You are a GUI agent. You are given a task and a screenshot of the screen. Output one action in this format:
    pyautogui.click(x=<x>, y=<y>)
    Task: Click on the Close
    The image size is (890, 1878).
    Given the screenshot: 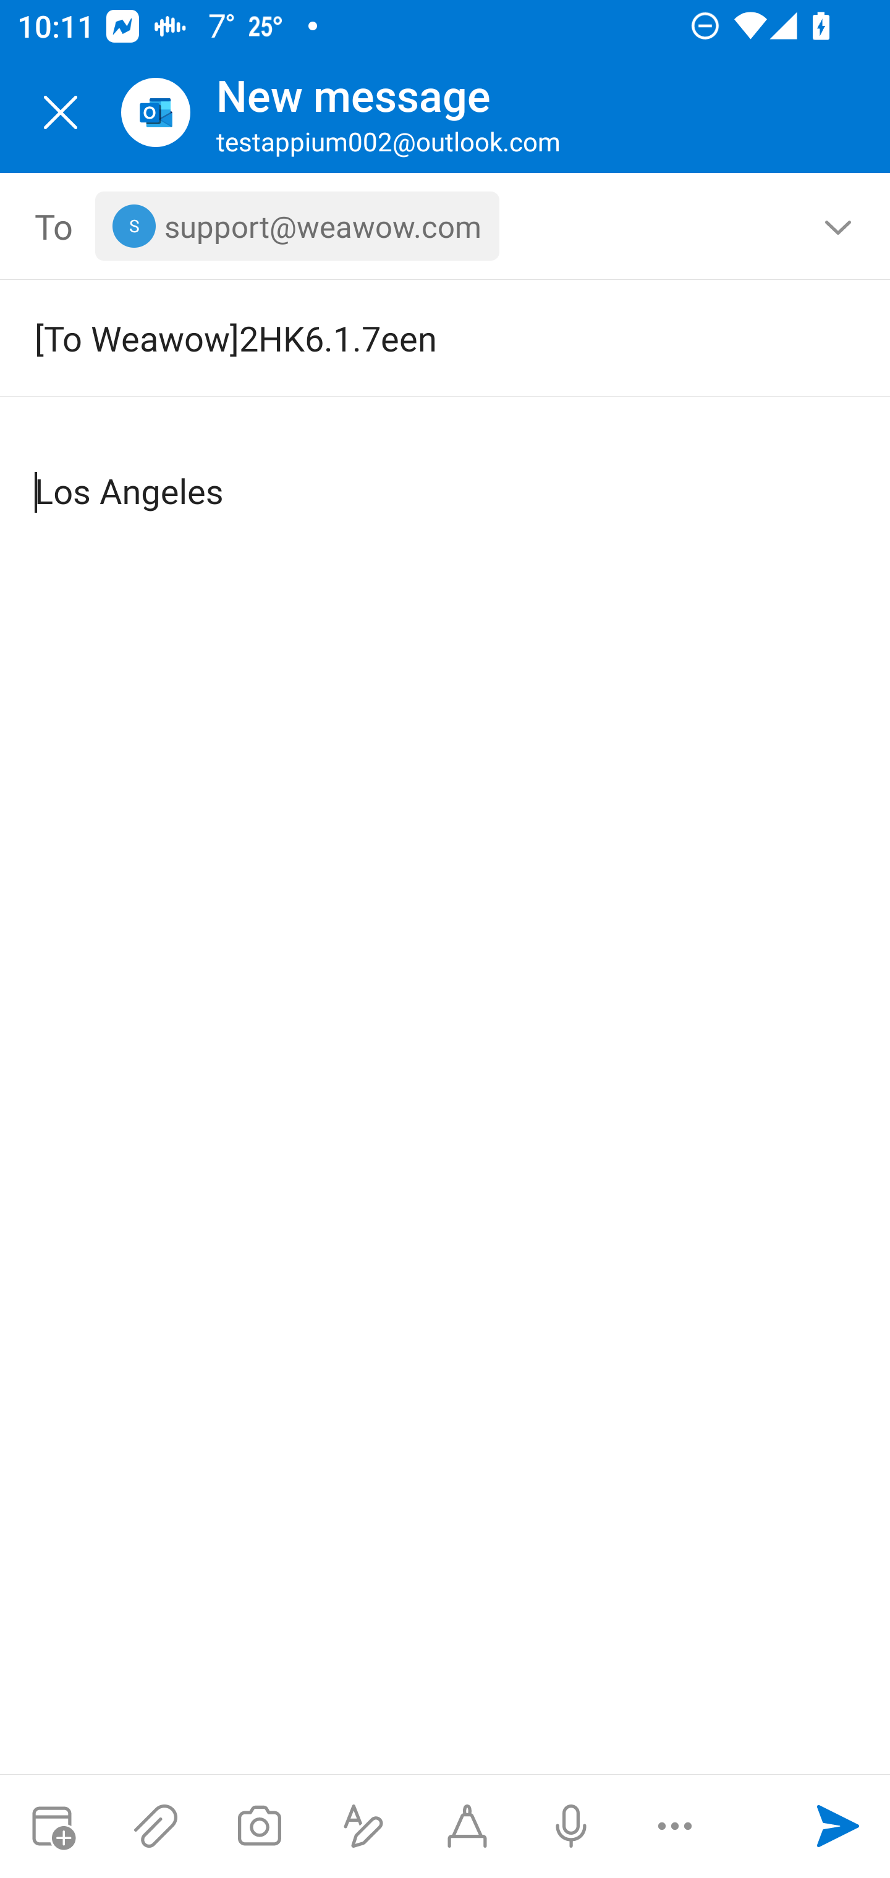 What is the action you would take?
    pyautogui.click(x=61, y=112)
    